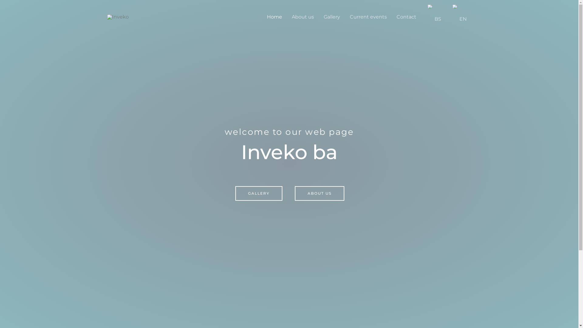 The width and height of the screenshot is (583, 328). Describe the element at coordinates (430, 6) in the screenshot. I see `Bosanski` at that location.